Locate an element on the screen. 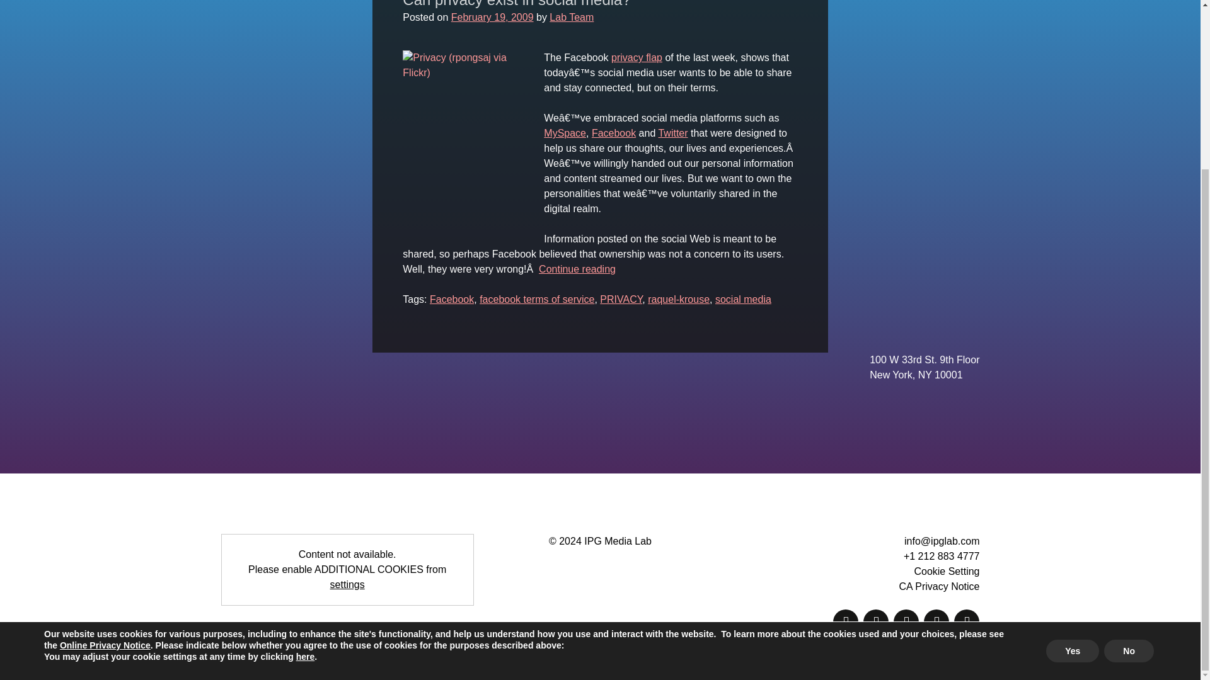 This screenshot has width=1210, height=680. raquel-krouse is located at coordinates (678, 298).